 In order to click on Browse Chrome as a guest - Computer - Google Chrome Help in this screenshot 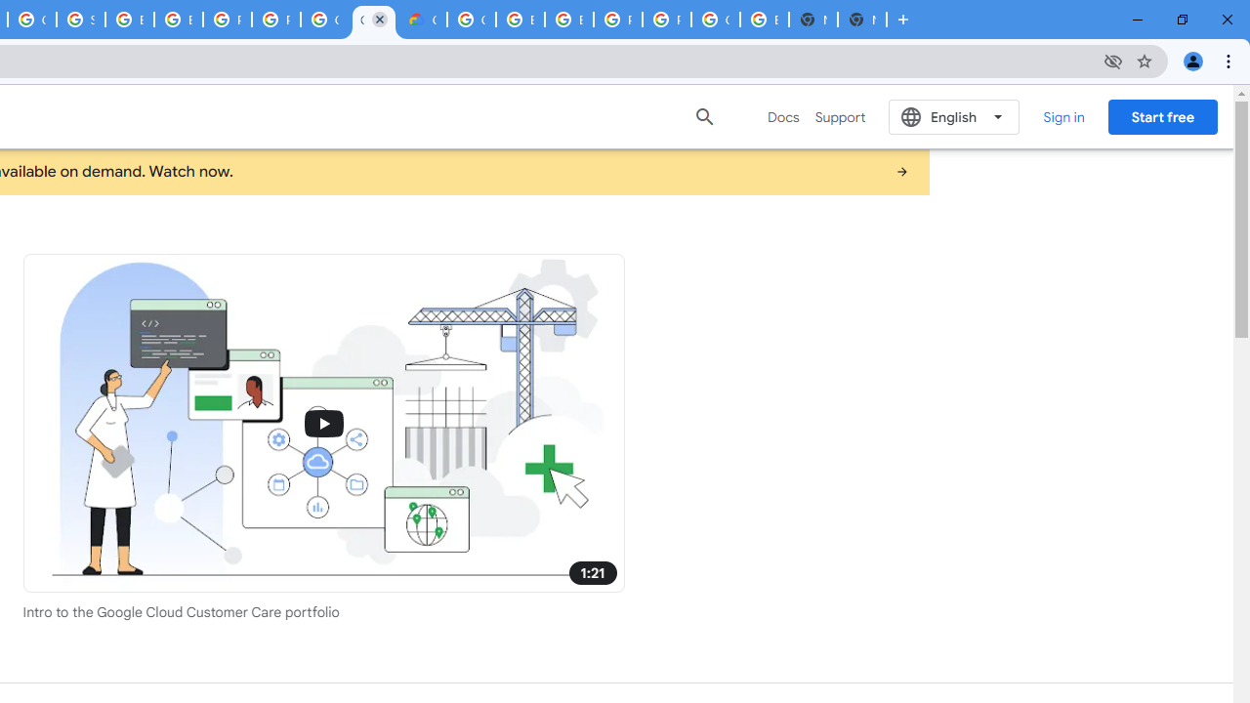, I will do `click(129, 20)`.